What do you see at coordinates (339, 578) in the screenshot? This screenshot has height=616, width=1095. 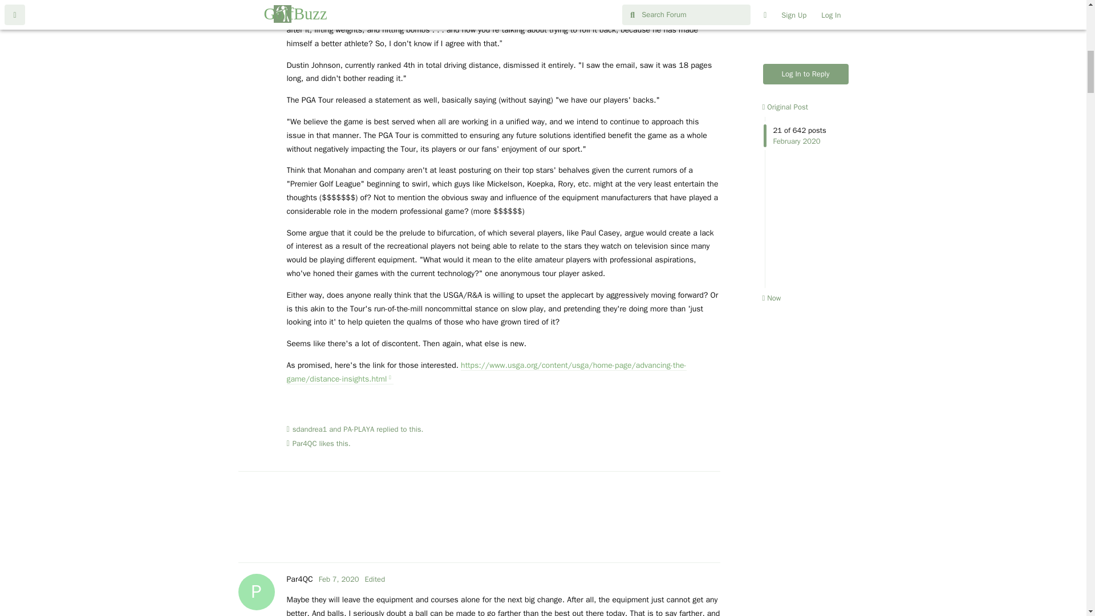 I see `Par4QC` at bounding box center [339, 578].